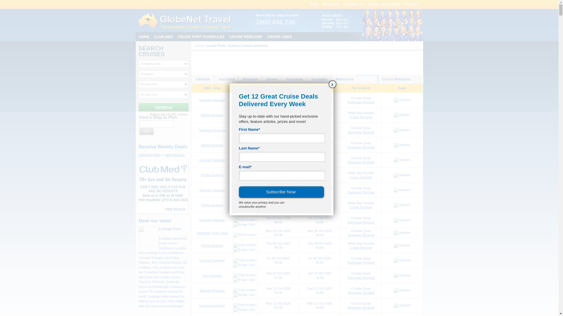 This screenshot has height=316, width=563. I want to click on Last Name, so click(282, 157).